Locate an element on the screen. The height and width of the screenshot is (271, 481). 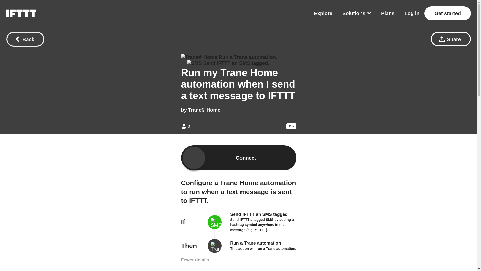
Back is located at coordinates (25, 39).